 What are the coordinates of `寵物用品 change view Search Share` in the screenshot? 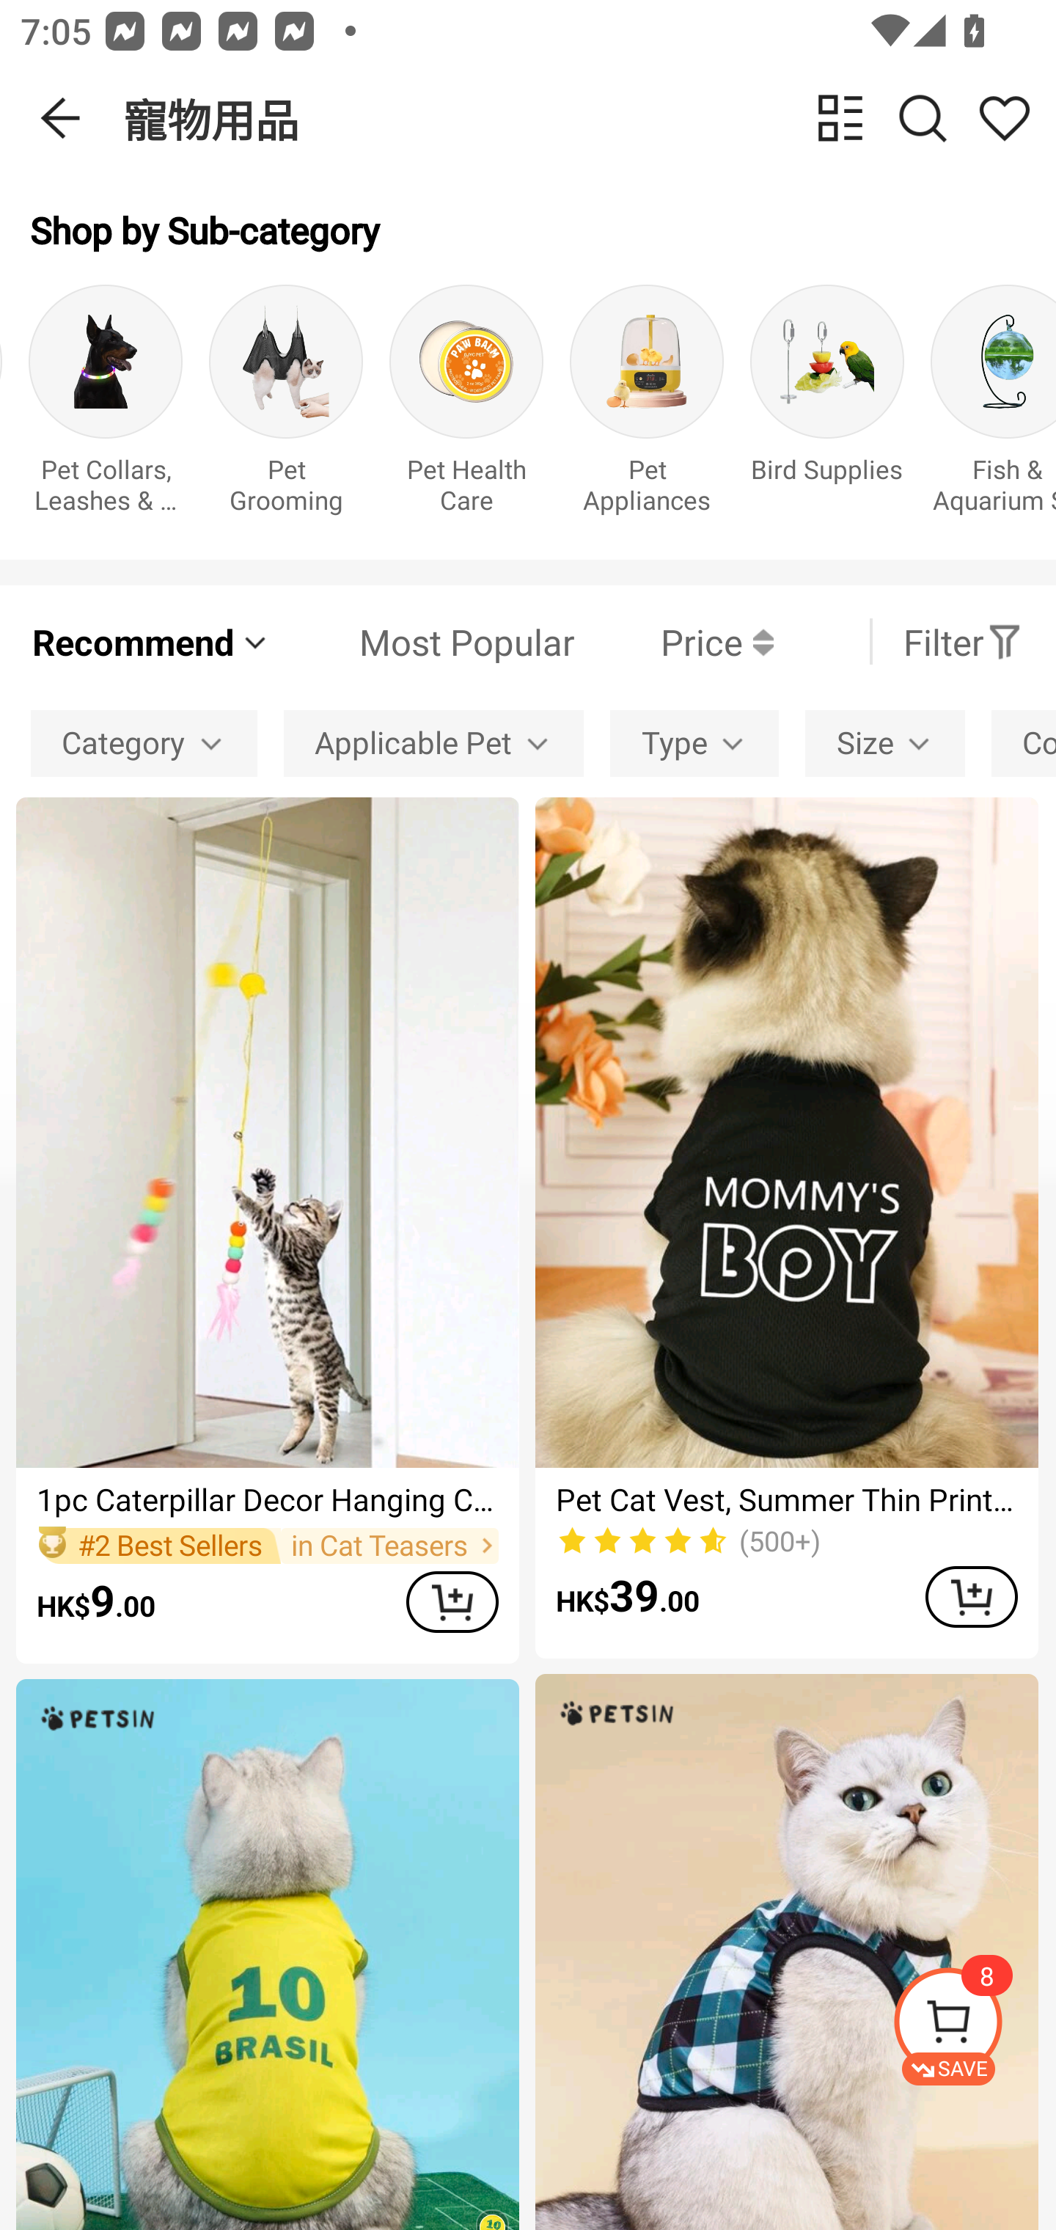 It's located at (590, 118).